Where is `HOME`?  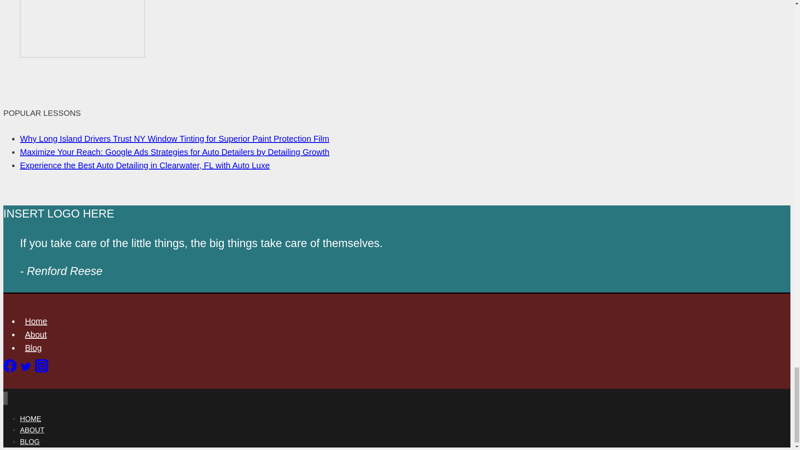
HOME is located at coordinates (31, 419).